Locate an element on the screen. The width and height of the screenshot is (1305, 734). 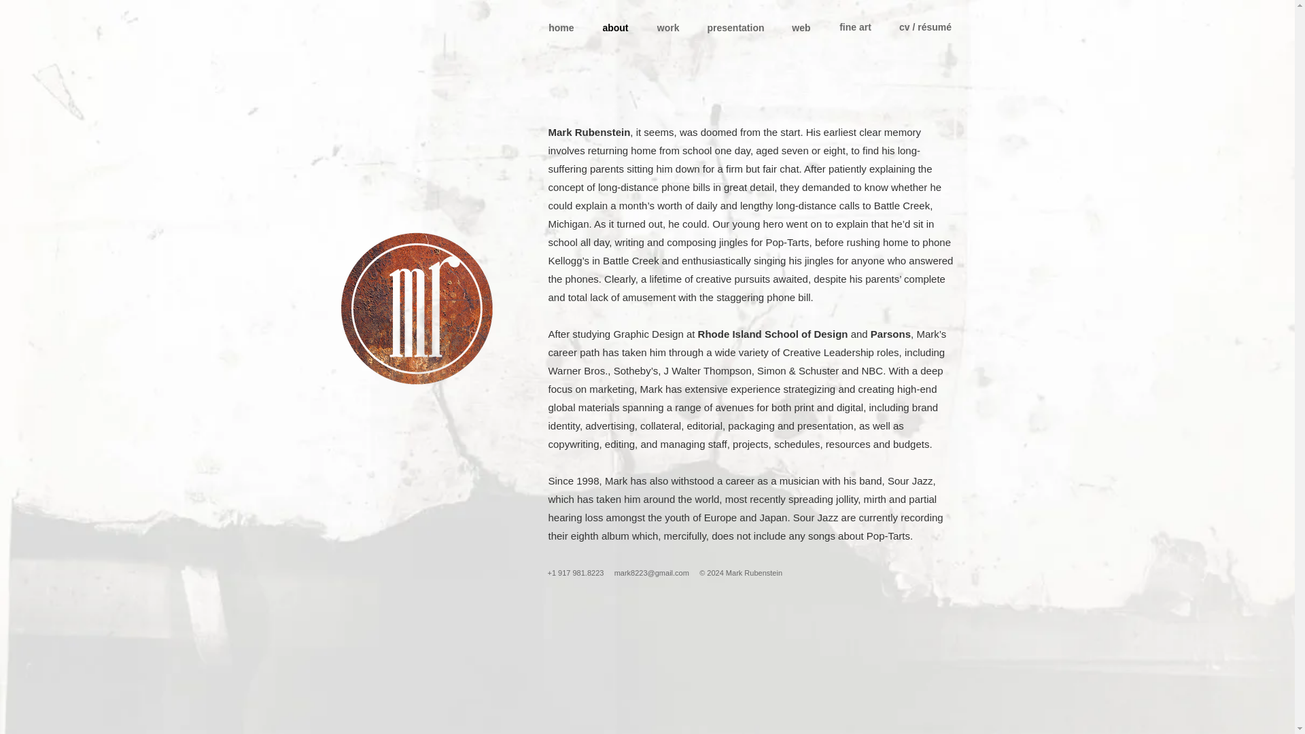
fine art is located at coordinates (855, 27).